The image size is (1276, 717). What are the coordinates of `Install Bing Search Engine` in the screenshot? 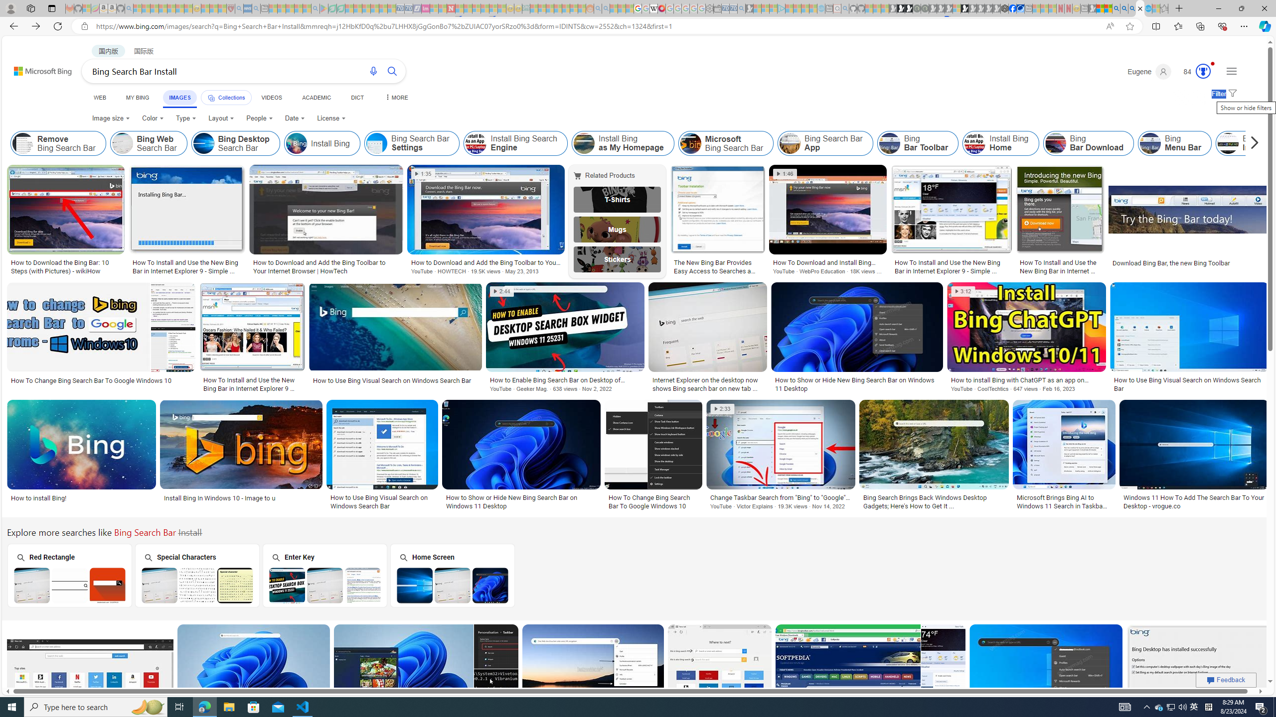 It's located at (516, 143).